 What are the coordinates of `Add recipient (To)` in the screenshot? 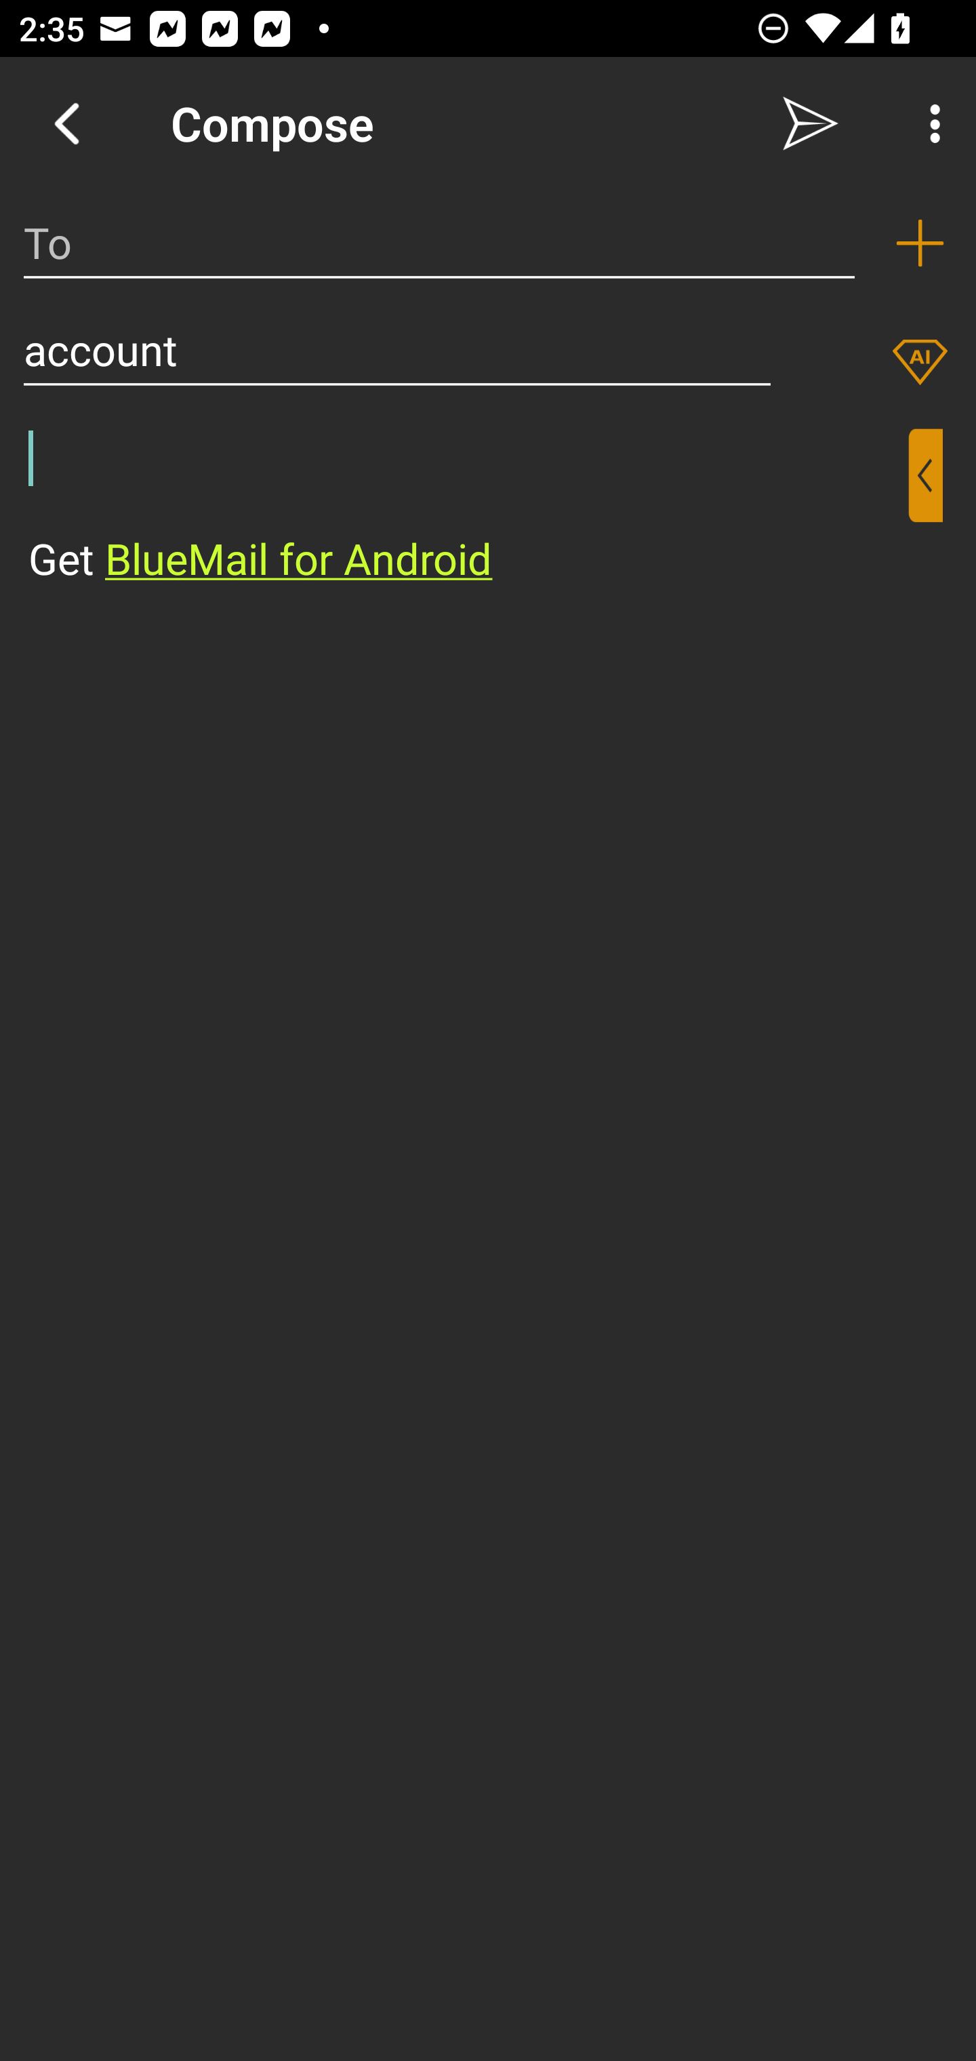 It's located at (920, 243).